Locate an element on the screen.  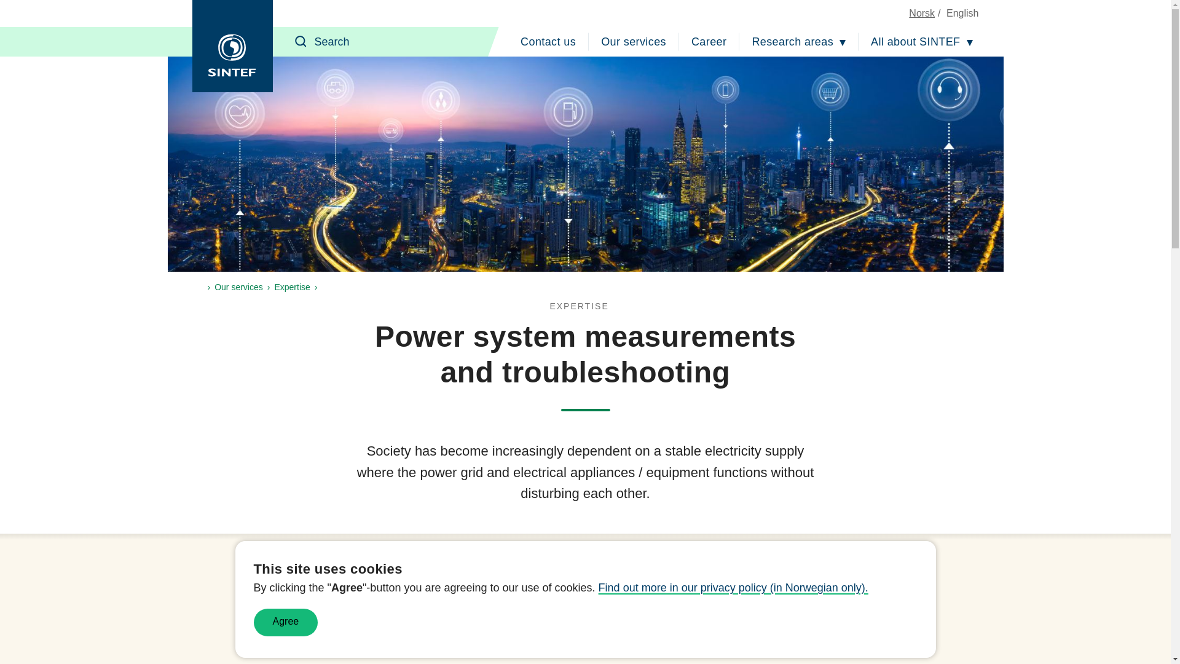
All about SINTEF is located at coordinates (921, 42).